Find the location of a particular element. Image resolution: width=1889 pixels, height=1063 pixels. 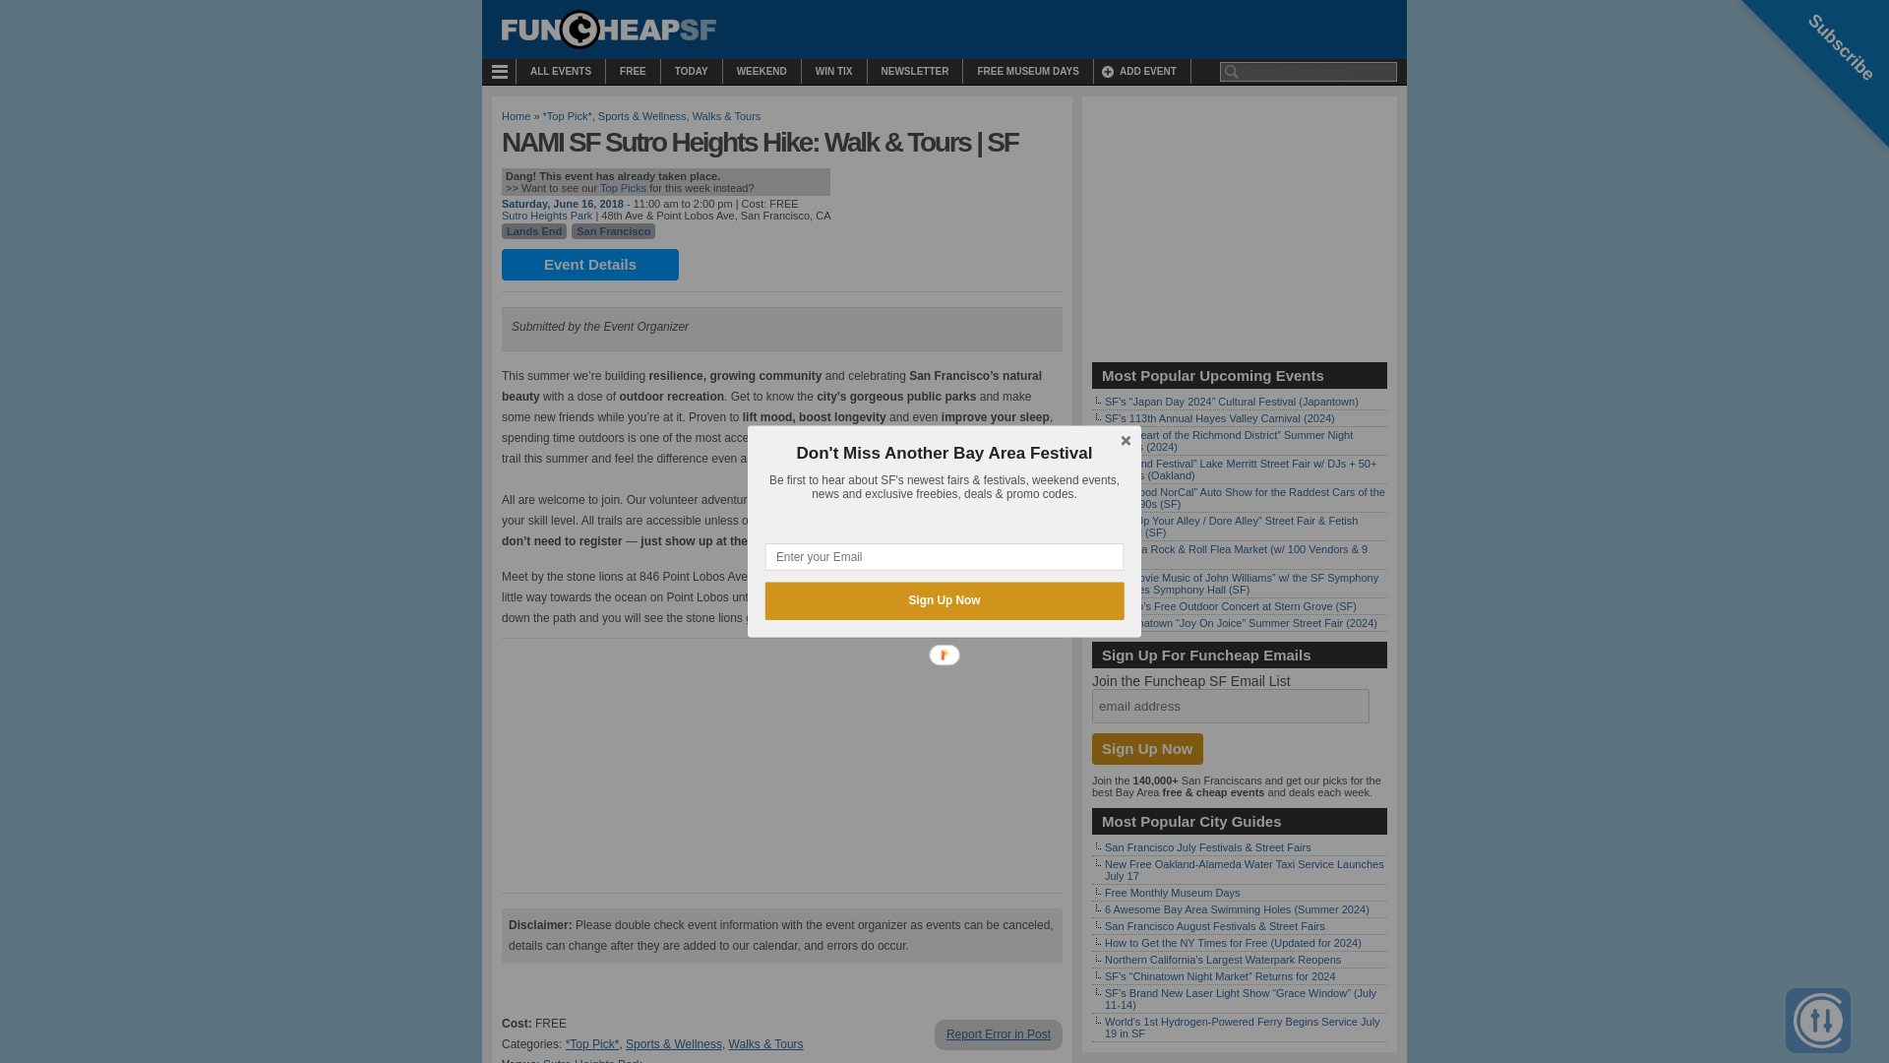

FREE MUSEUM DAYS is located at coordinates (1028, 71).